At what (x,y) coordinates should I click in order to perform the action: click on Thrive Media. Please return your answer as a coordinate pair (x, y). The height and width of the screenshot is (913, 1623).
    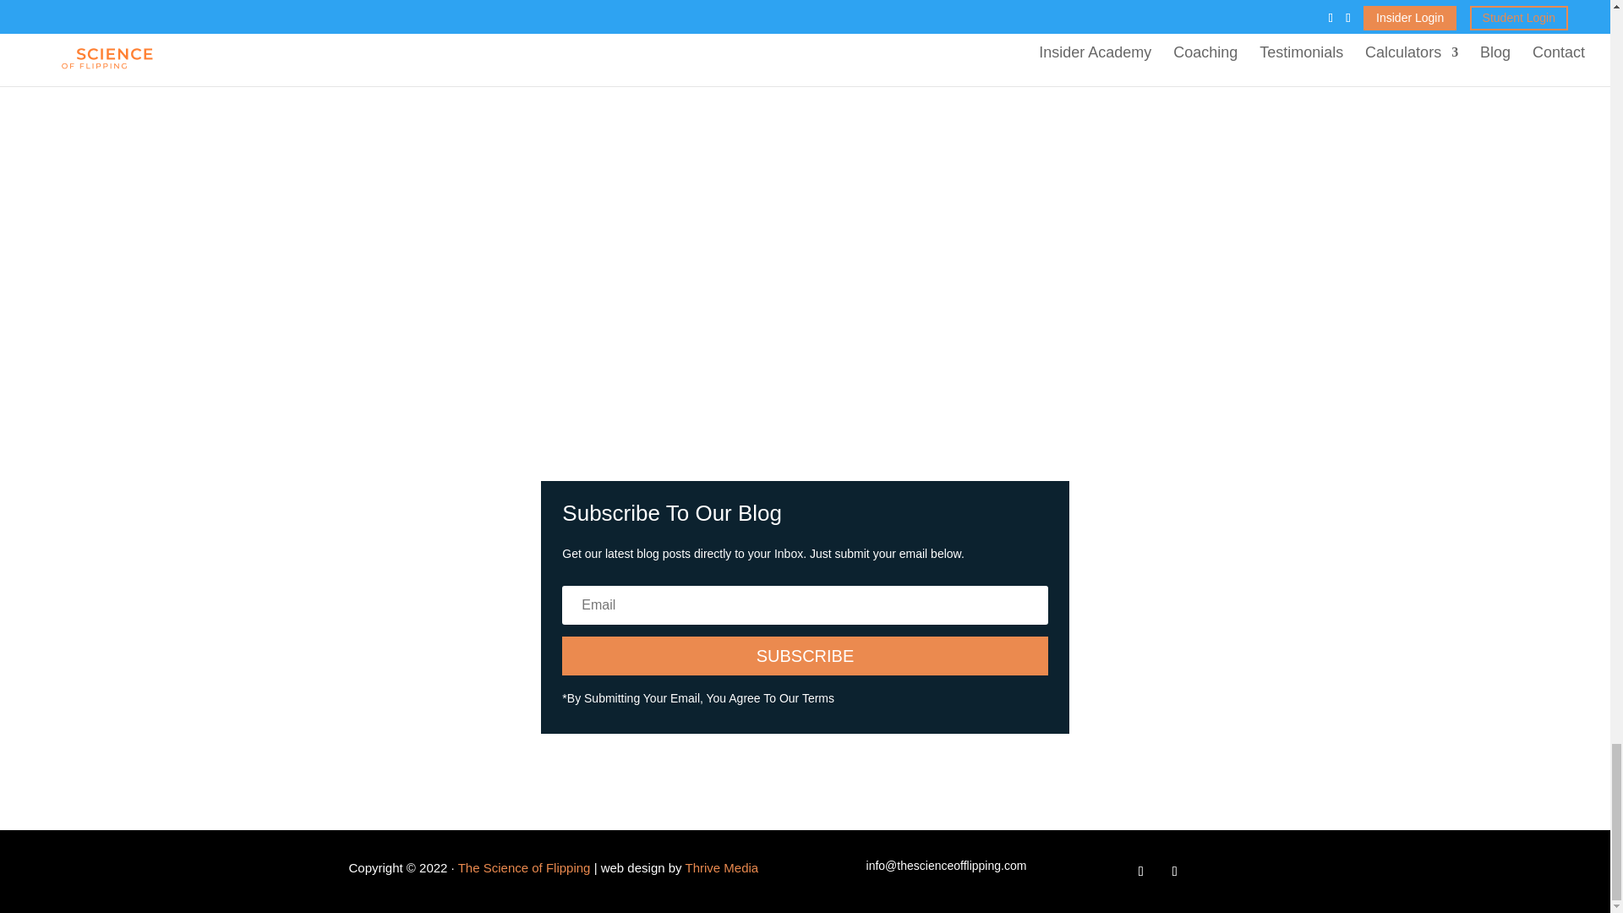
    Looking at the image, I should click on (720, 867).